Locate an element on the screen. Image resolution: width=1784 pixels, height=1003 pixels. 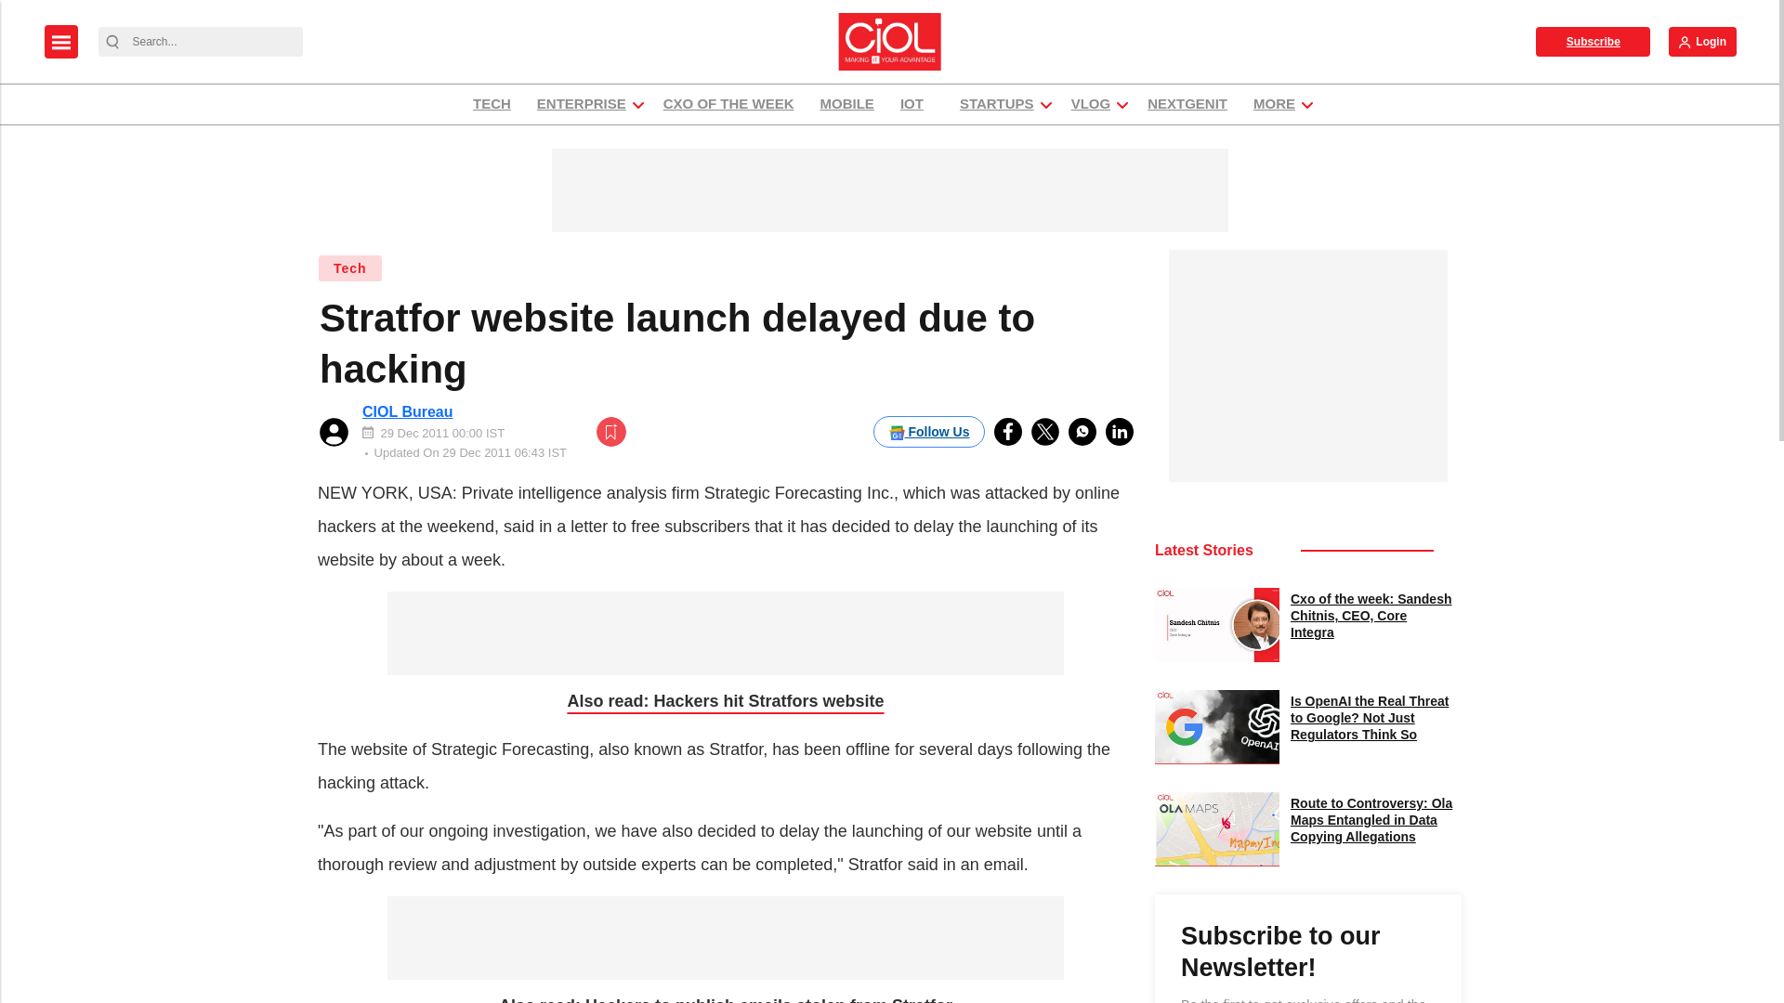
MOBILE is located at coordinates (847, 104).